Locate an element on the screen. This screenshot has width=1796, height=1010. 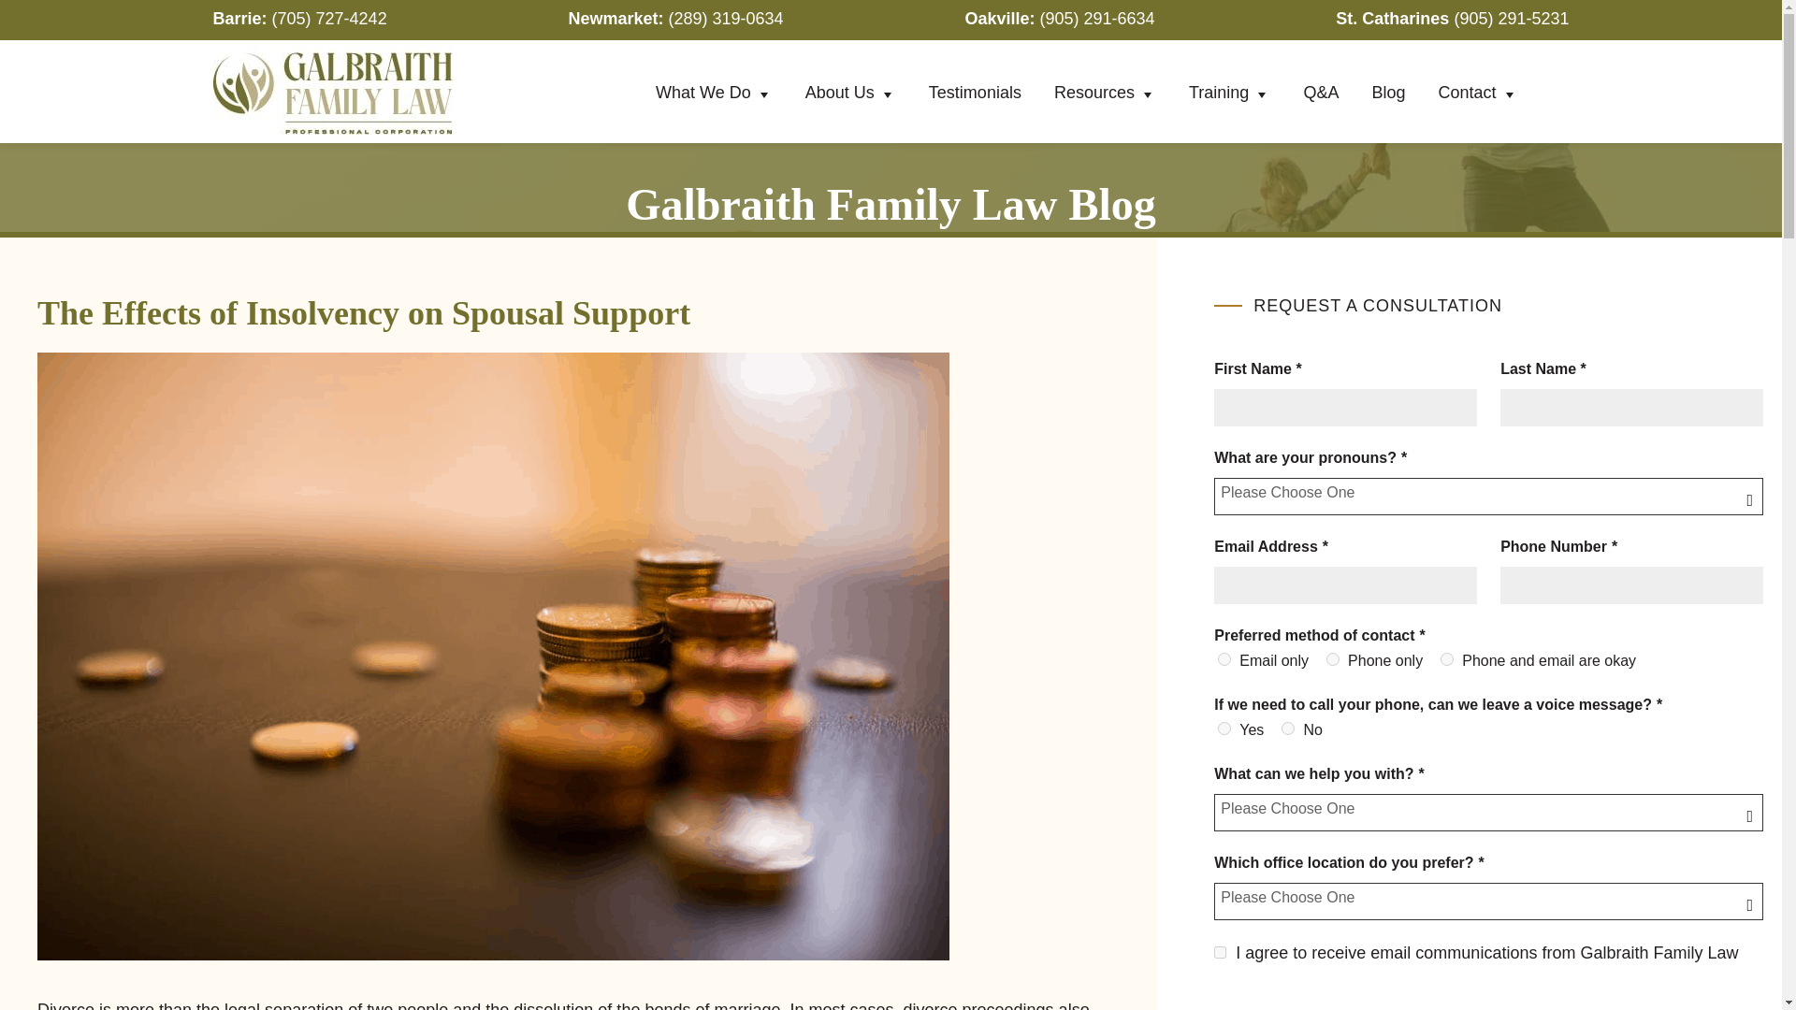
What We Do is located at coordinates (713, 94).